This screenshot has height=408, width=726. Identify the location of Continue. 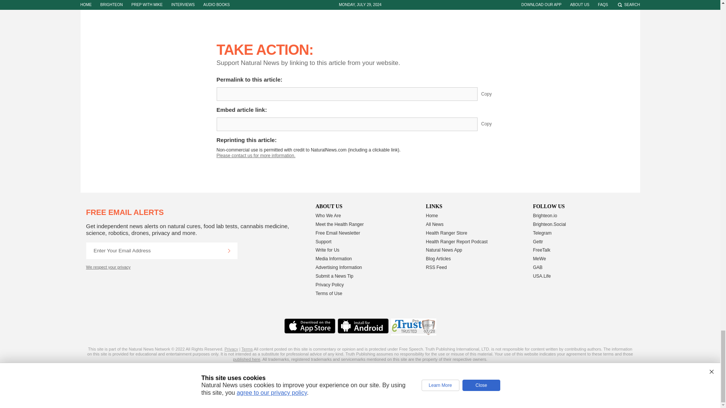
(229, 250).